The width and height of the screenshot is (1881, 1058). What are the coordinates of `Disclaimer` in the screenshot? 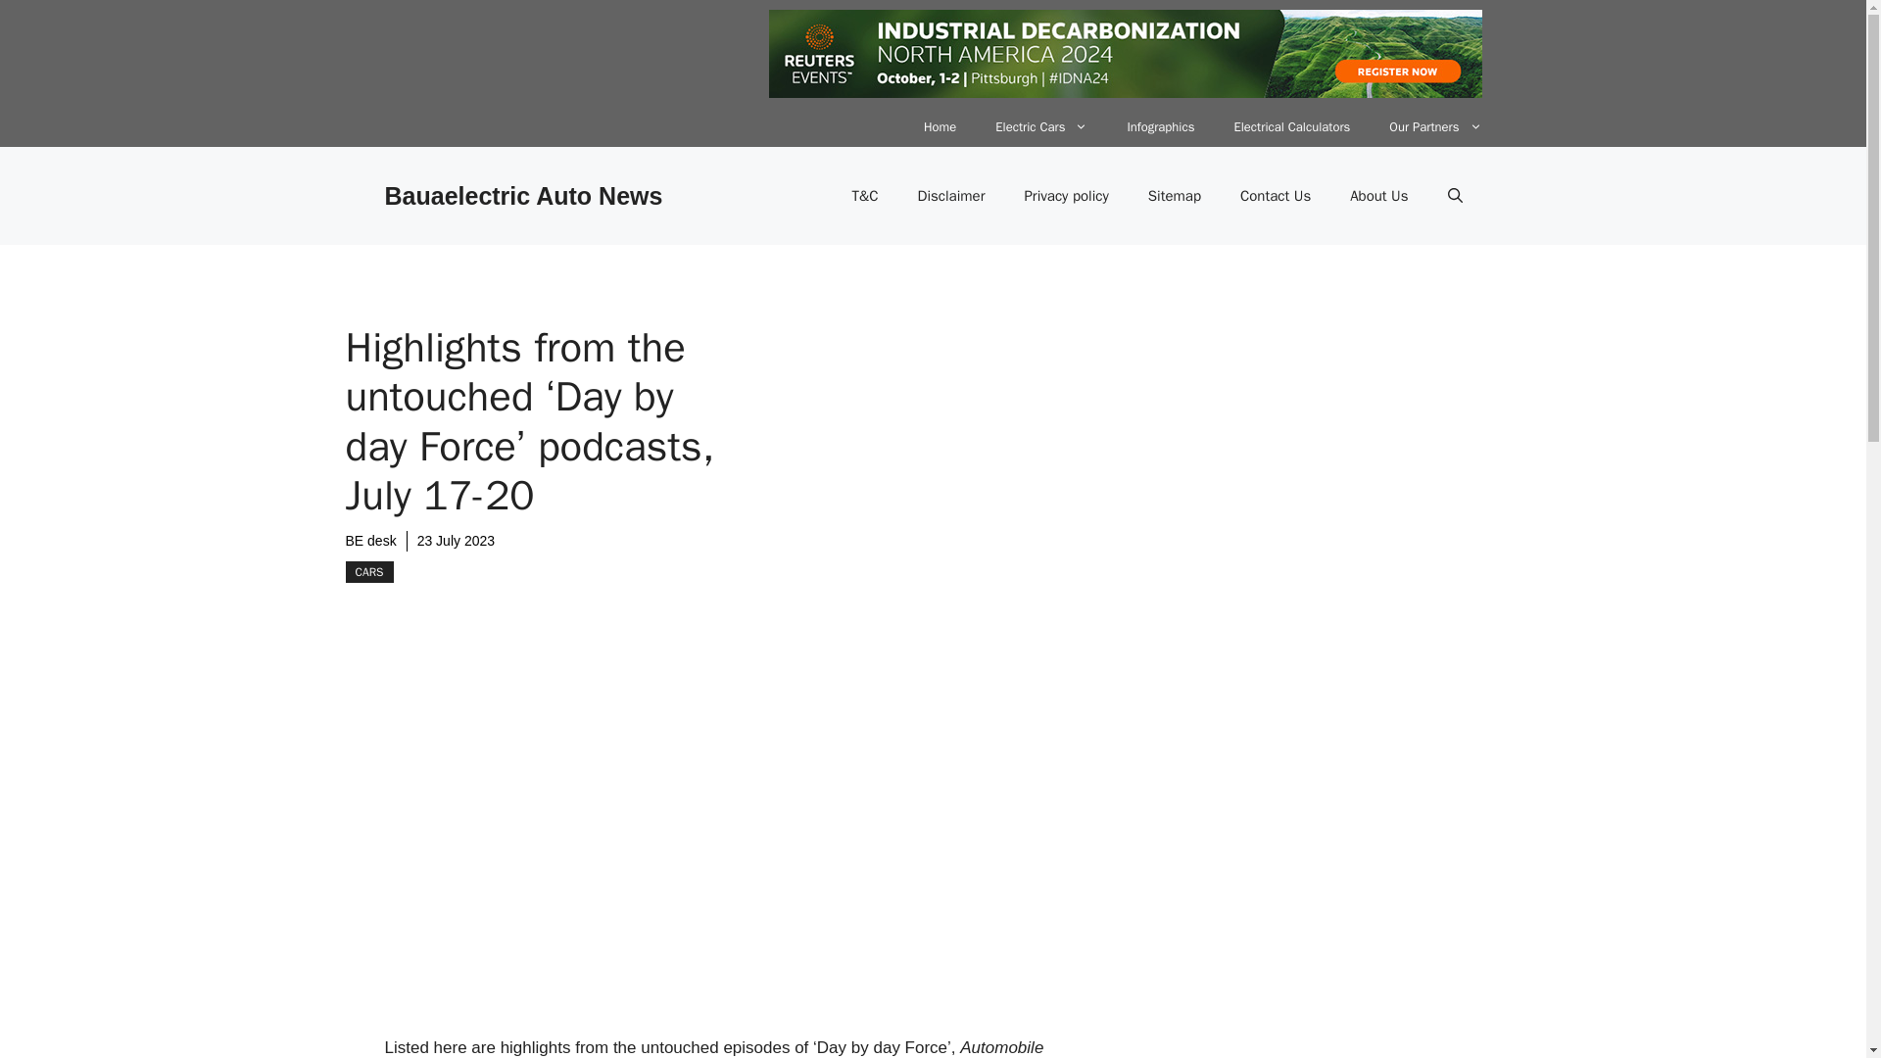 It's located at (951, 196).